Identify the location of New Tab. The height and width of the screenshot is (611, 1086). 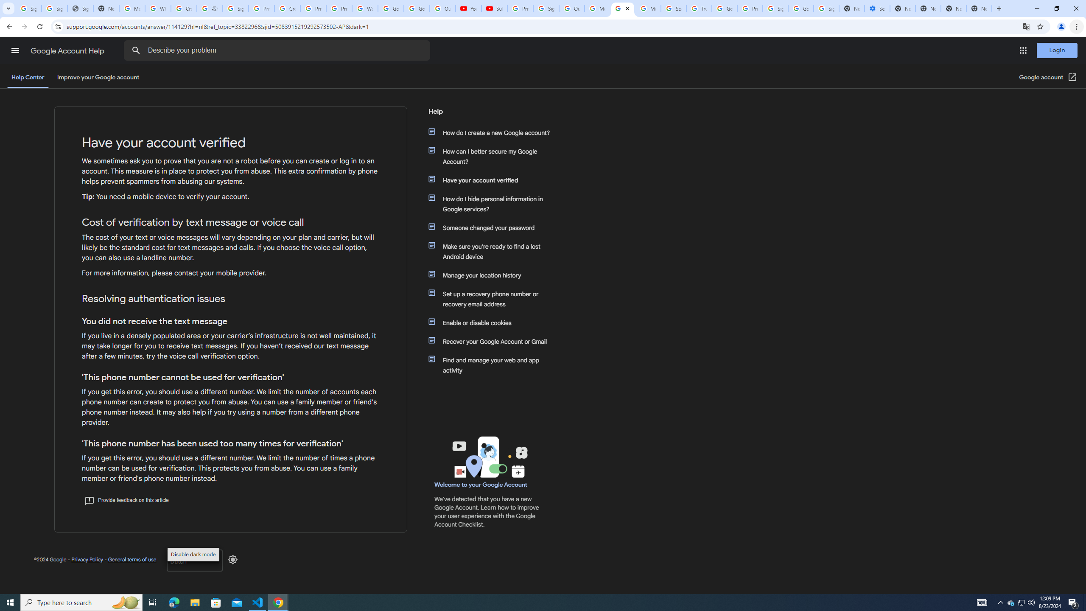
(979, 8).